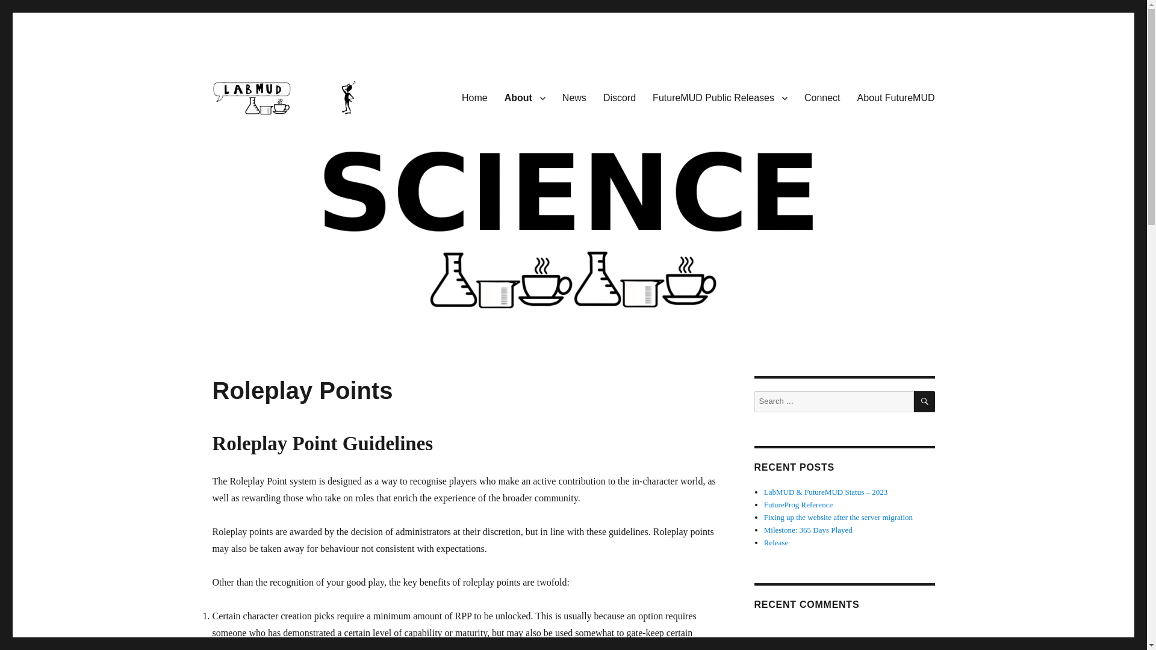  What do you see at coordinates (776, 543) in the screenshot?
I see `Release` at bounding box center [776, 543].